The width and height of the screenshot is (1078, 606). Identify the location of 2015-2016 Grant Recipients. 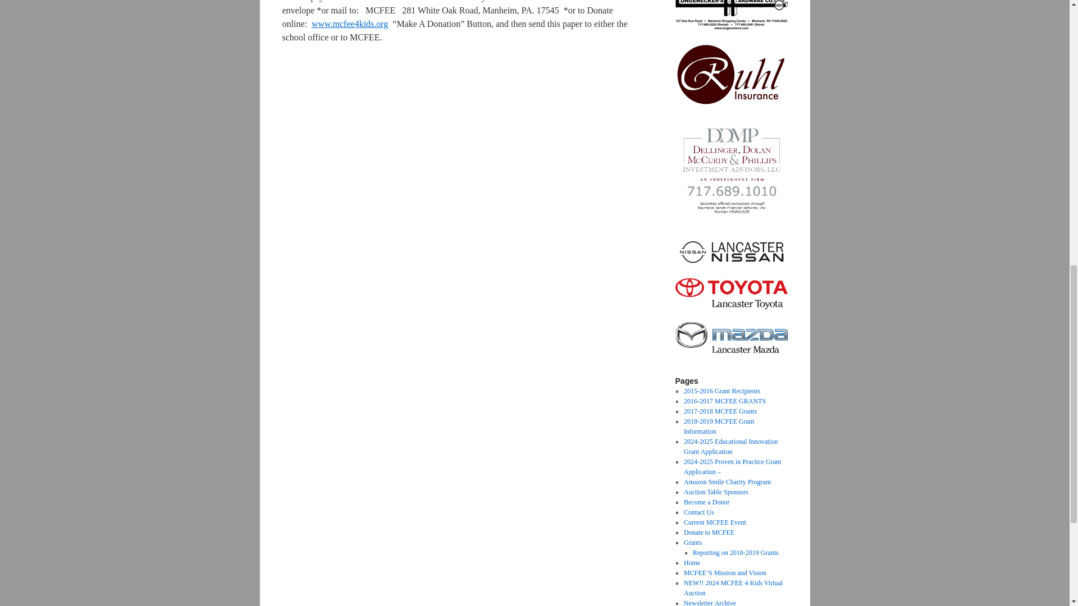
(721, 391).